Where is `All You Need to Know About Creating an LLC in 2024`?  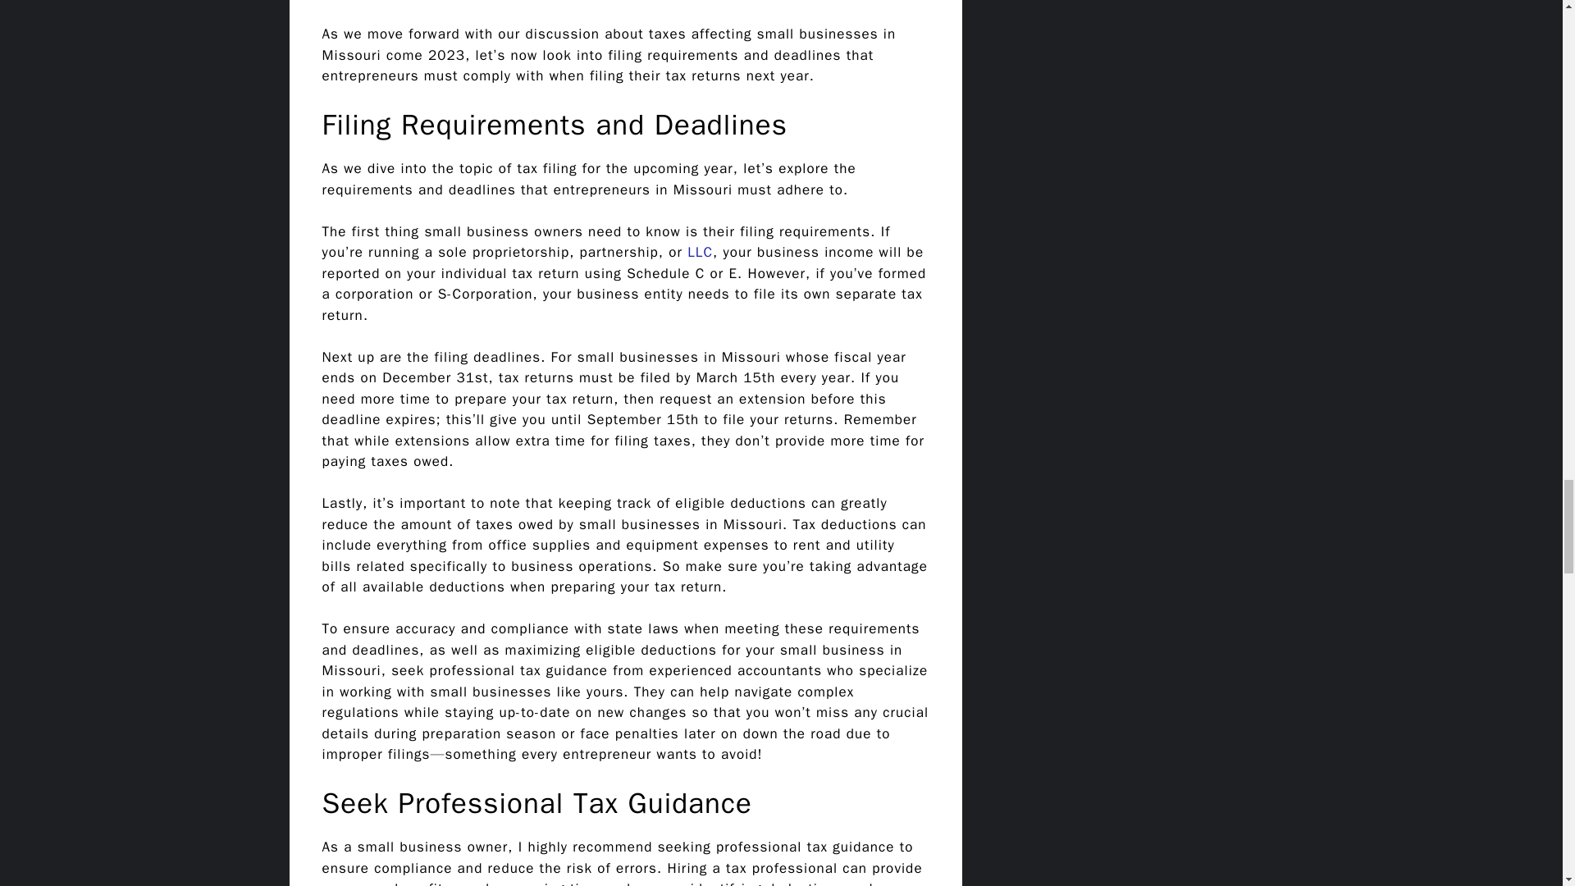
All You Need to Know About Creating an LLC in 2024 is located at coordinates (700, 252).